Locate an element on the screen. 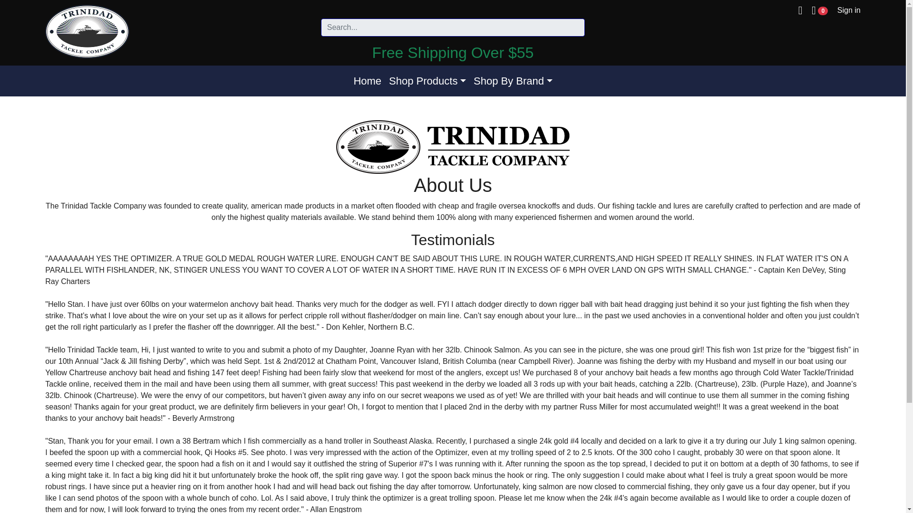 Image resolution: width=913 pixels, height=513 pixels. Sign in is located at coordinates (849, 10).